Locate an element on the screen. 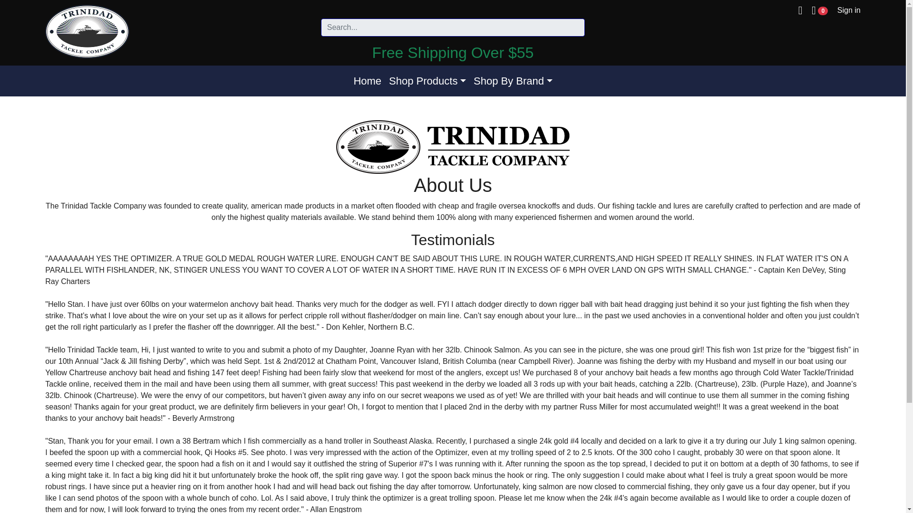 Image resolution: width=913 pixels, height=513 pixels. Sign in is located at coordinates (849, 10).